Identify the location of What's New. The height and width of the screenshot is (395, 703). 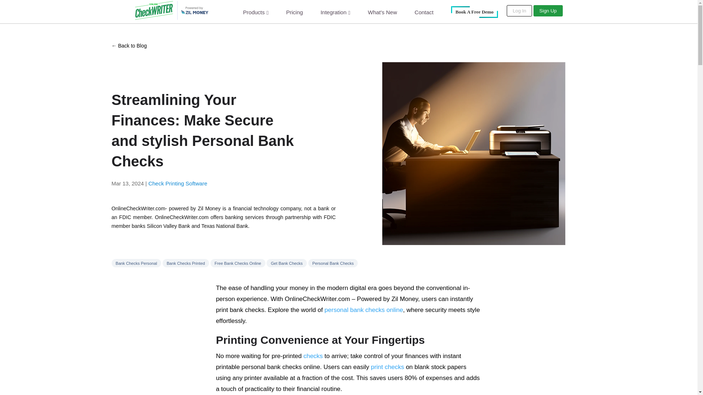
(382, 12).